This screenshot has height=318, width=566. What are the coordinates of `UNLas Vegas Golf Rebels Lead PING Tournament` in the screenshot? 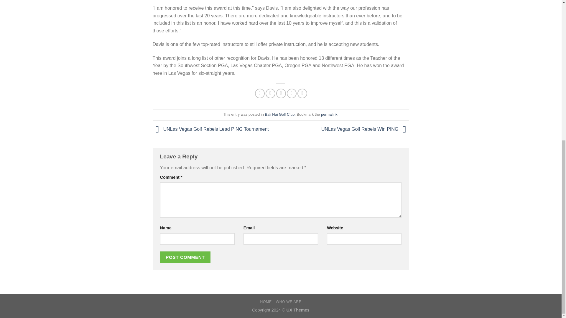 It's located at (211, 129).